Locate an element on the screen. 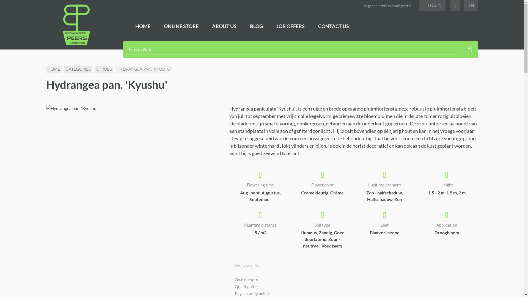  CONTACT US is located at coordinates (333, 26).